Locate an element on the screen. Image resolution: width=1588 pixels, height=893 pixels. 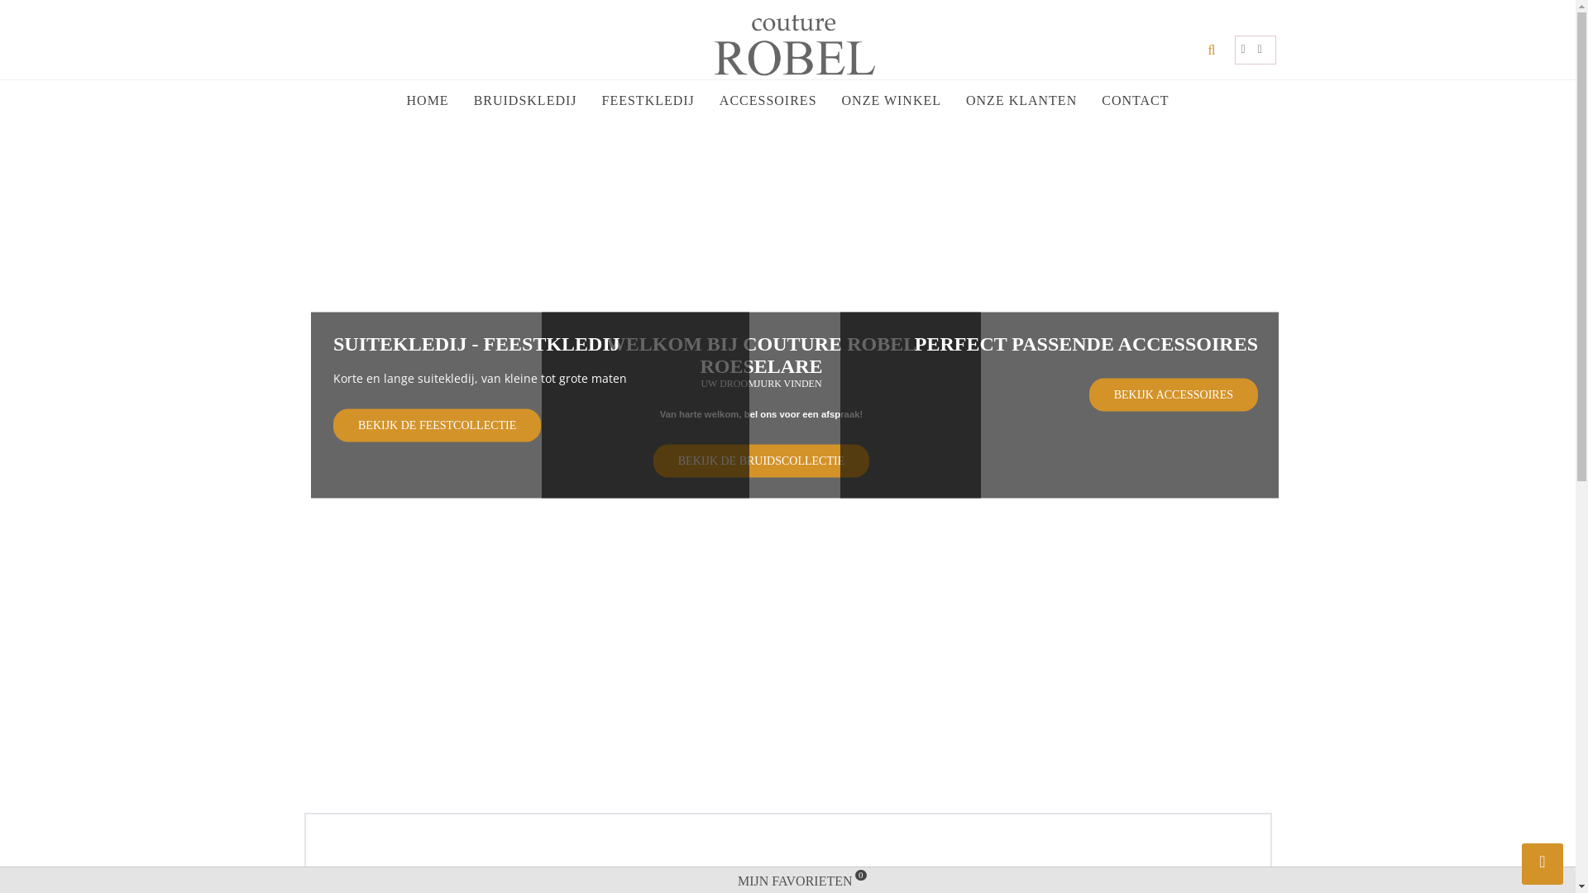
bel ons voor een afspraak is located at coordinates (802, 413).